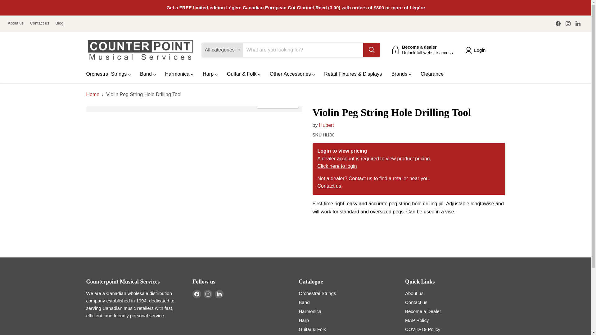 The height and width of the screenshot is (335, 596). What do you see at coordinates (558, 23) in the screenshot?
I see `Facebook` at bounding box center [558, 23].